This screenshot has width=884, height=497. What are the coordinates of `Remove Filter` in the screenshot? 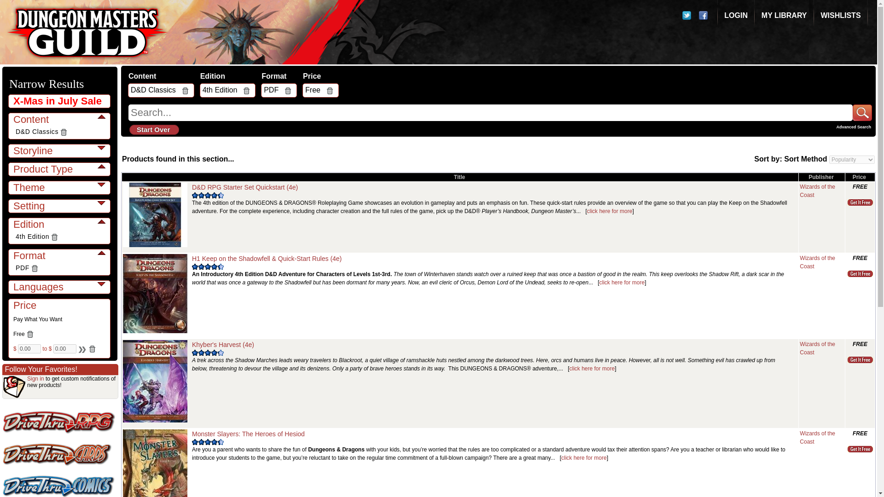 It's located at (29, 334).